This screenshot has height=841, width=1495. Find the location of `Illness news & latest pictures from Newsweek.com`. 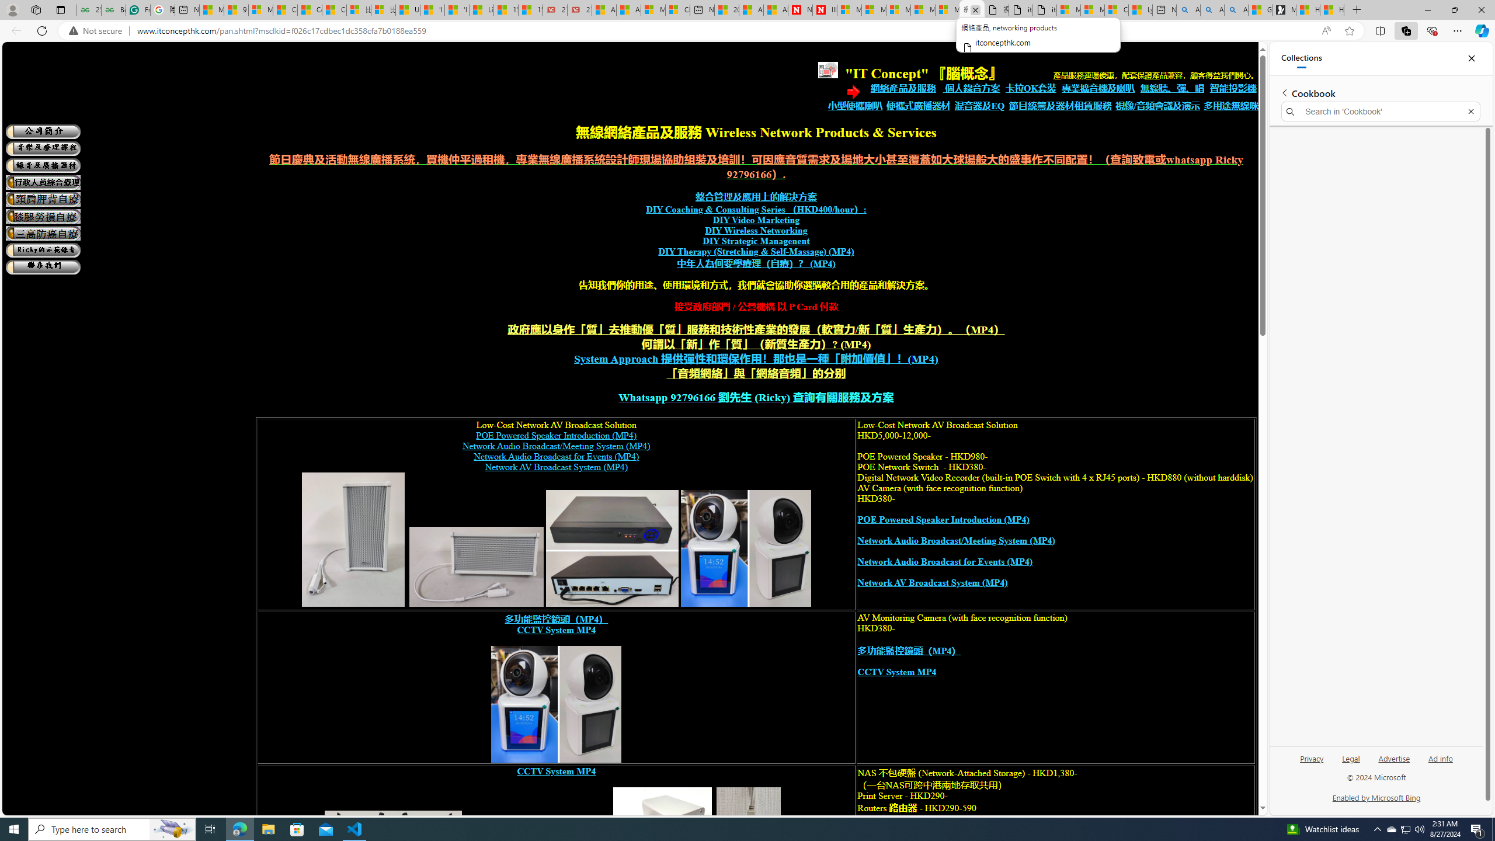

Illness news & latest pictures from Newsweek.com is located at coordinates (825, 10).